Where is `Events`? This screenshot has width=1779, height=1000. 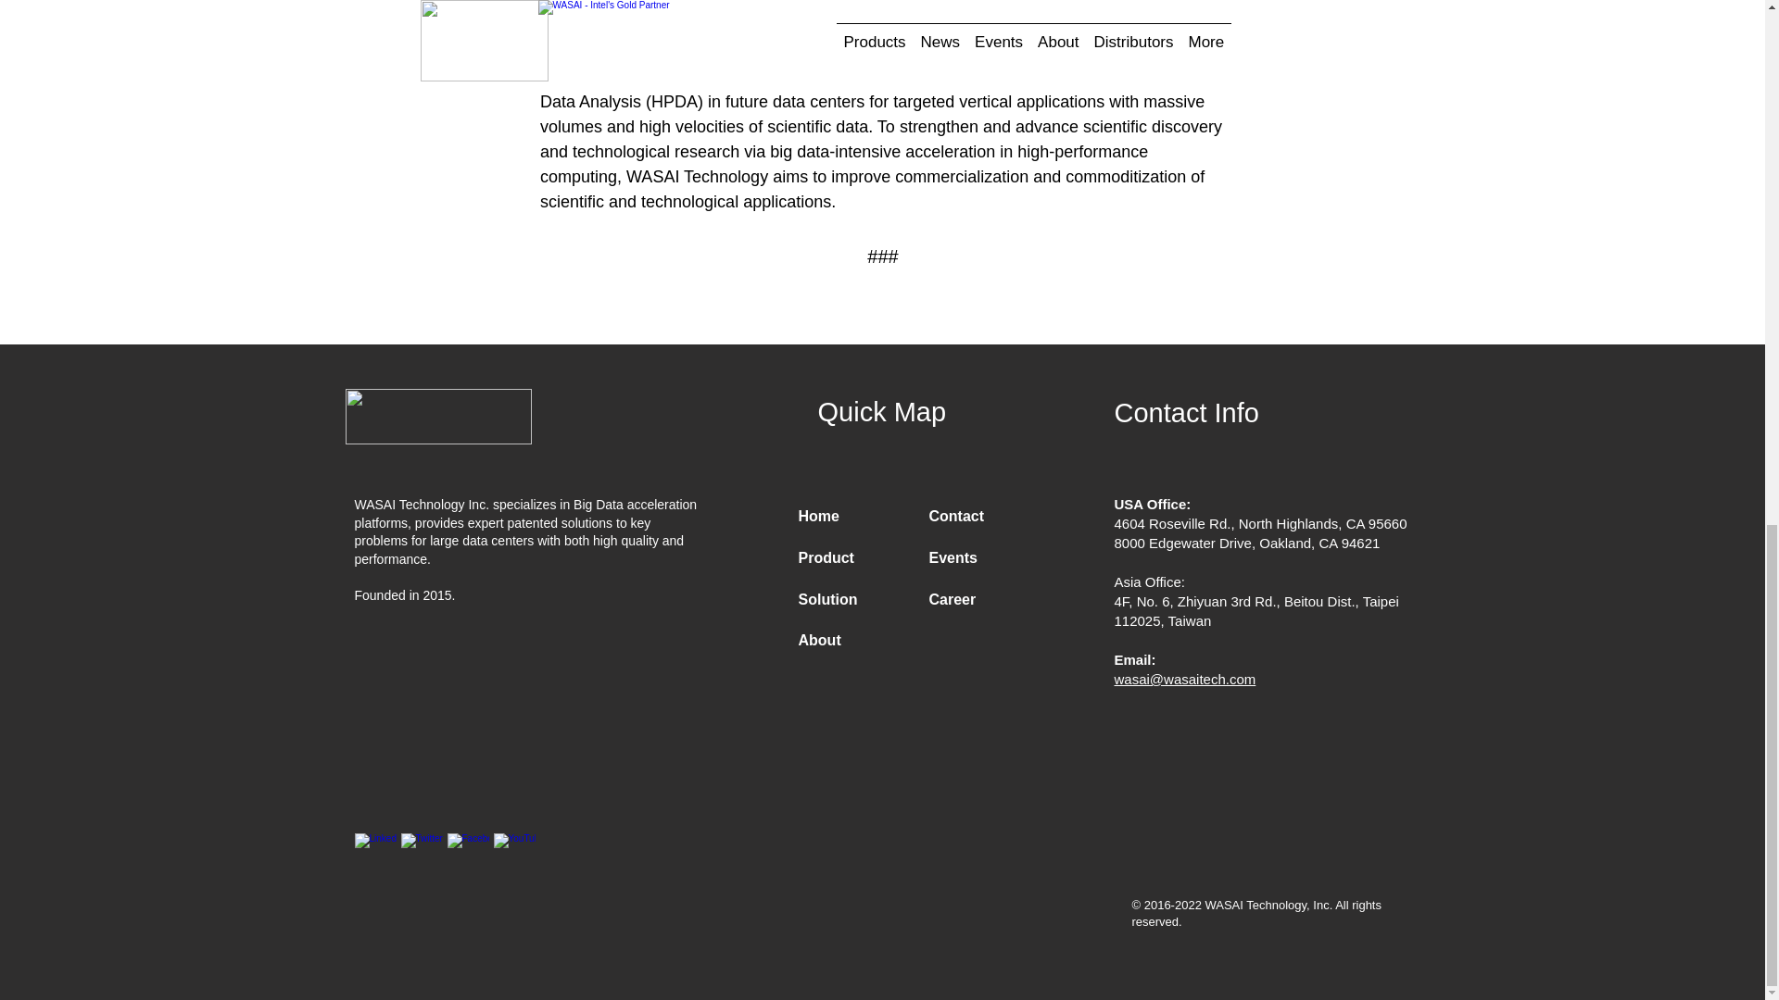
Events is located at coordinates (953, 557).